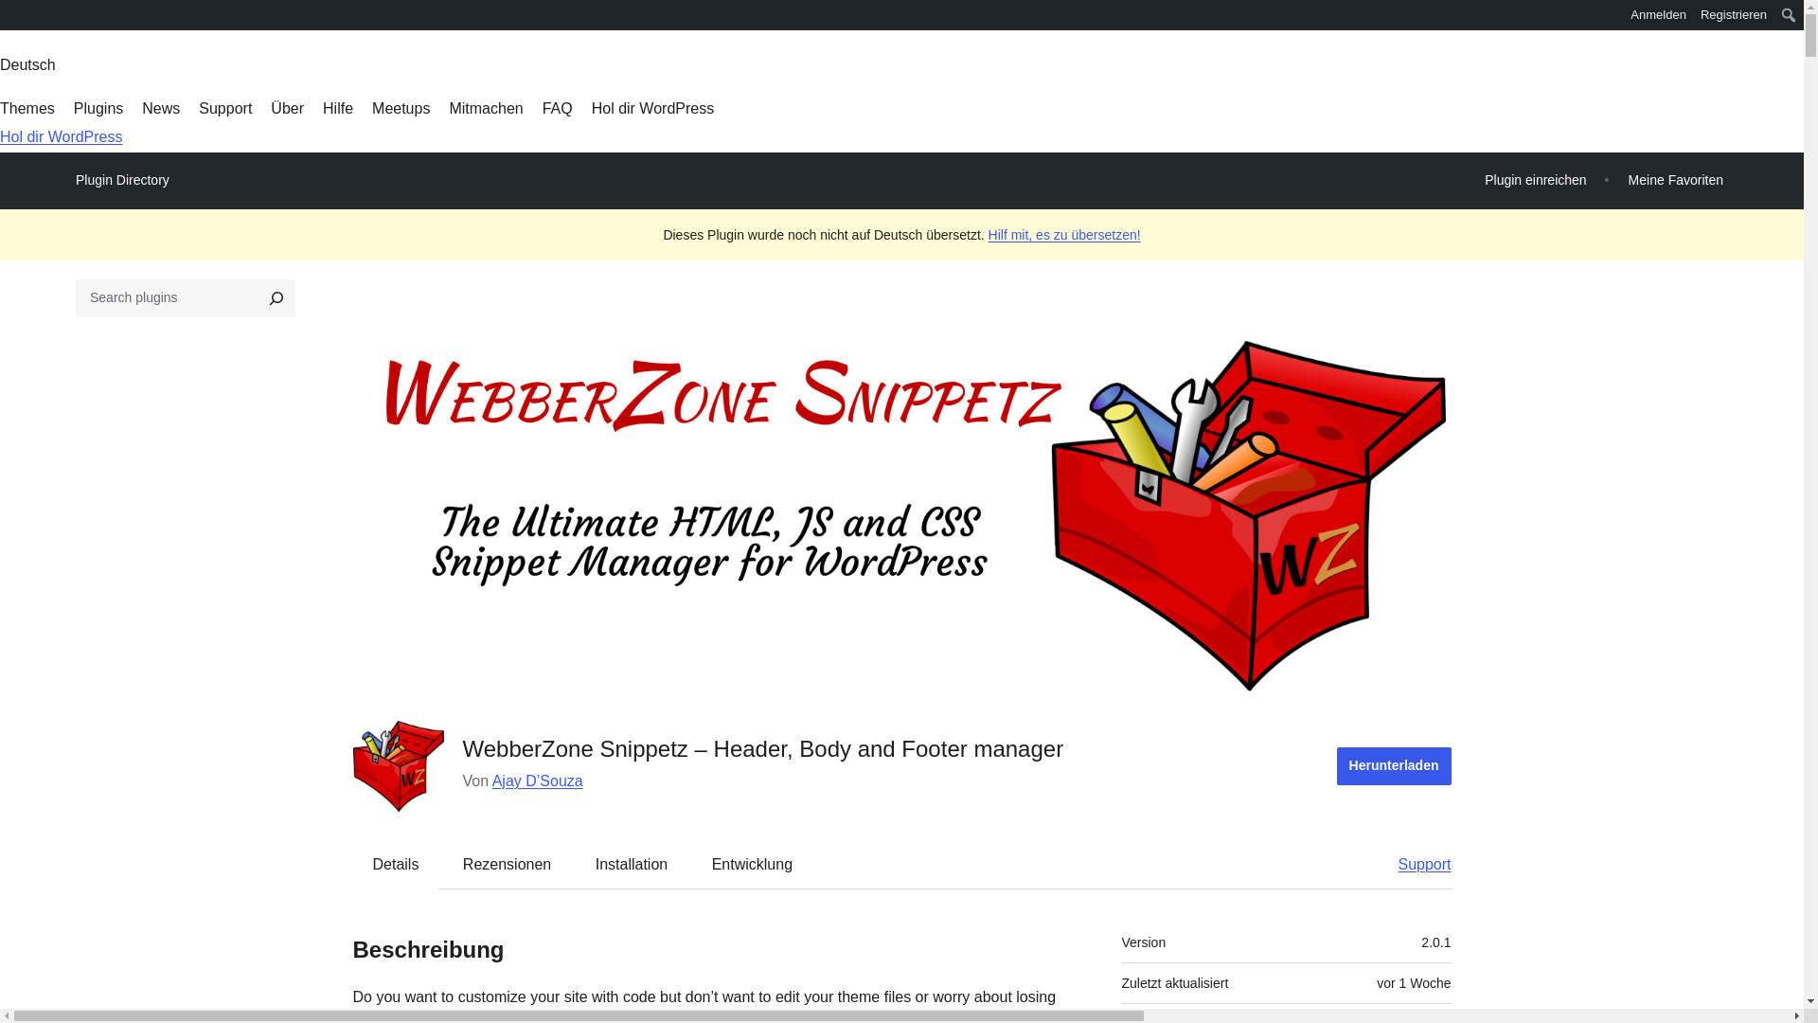 This screenshot has width=1818, height=1023. What do you see at coordinates (752, 864) in the screenshot?
I see `Entwicklung` at bounding box center [752, 864].